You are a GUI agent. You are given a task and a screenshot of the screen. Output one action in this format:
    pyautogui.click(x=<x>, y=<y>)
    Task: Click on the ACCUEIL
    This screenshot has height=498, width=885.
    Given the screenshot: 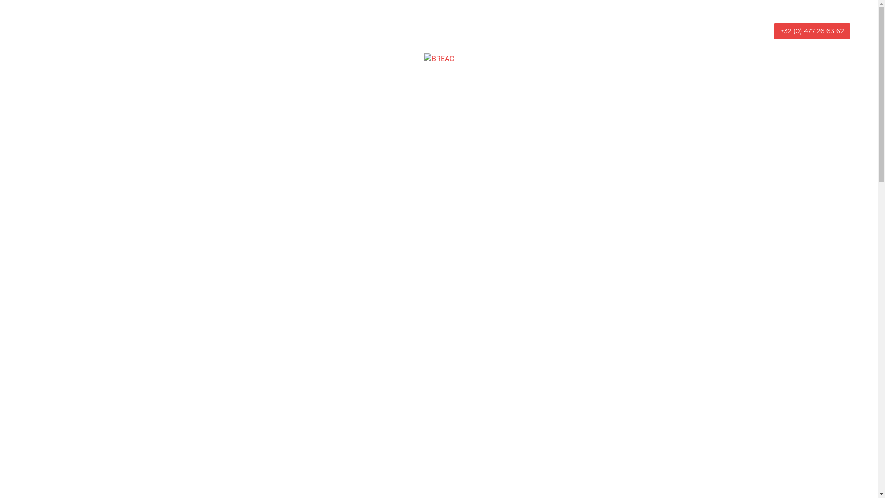 What is the action you would take?
    pyautogui.click(x=302, y=85)
    